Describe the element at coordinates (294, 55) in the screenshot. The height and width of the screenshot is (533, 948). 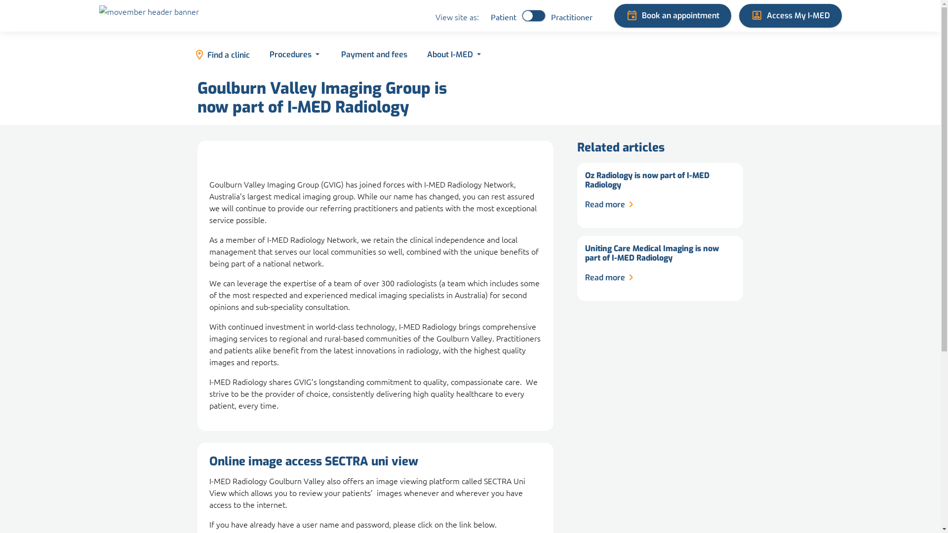
I see `Procedures` at that location.